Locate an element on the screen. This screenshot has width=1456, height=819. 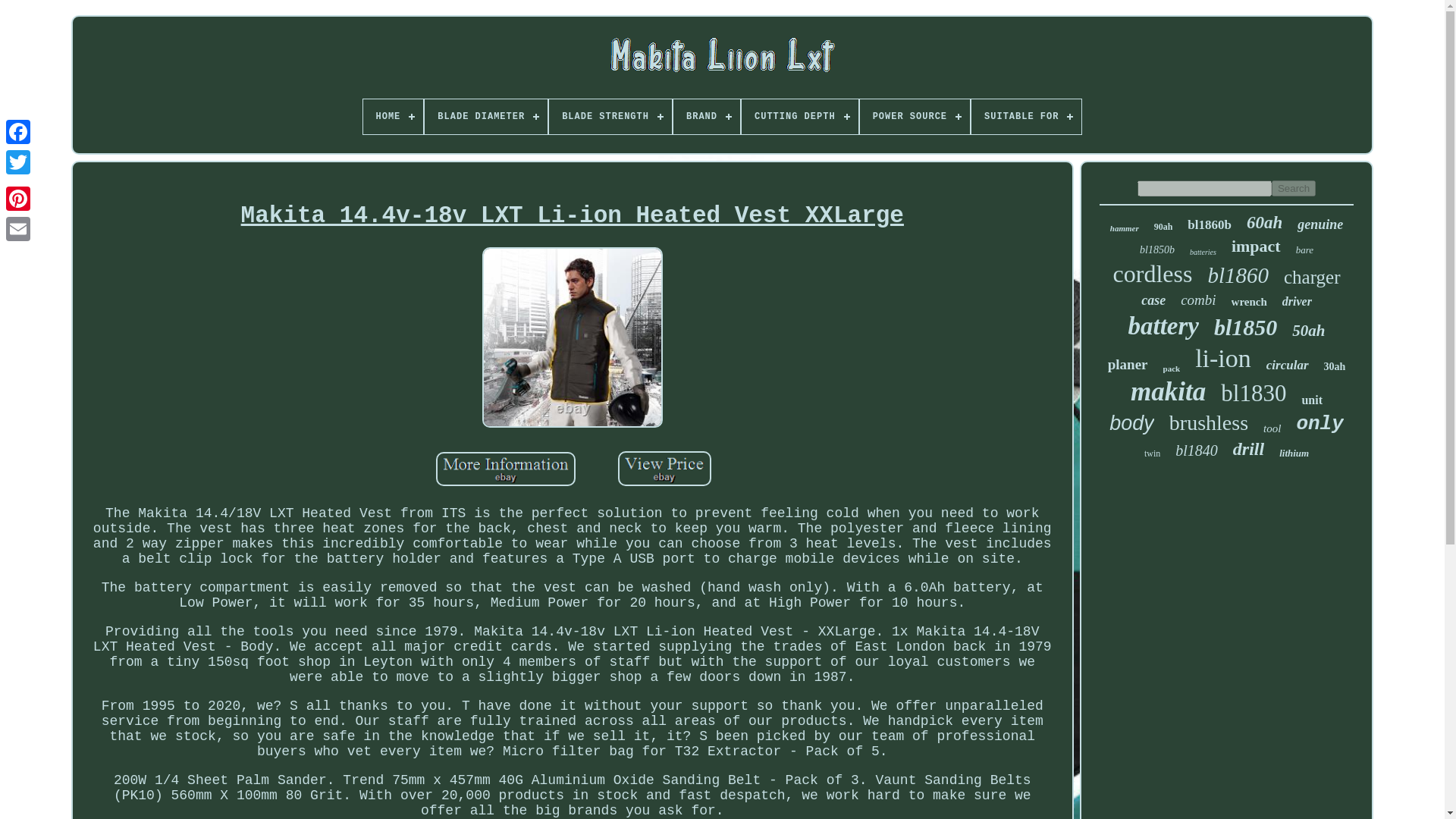
Makita 14.4v-18v Lxt Li-ion Heated Vest Xxlarge is located at coordinates (573, 215).